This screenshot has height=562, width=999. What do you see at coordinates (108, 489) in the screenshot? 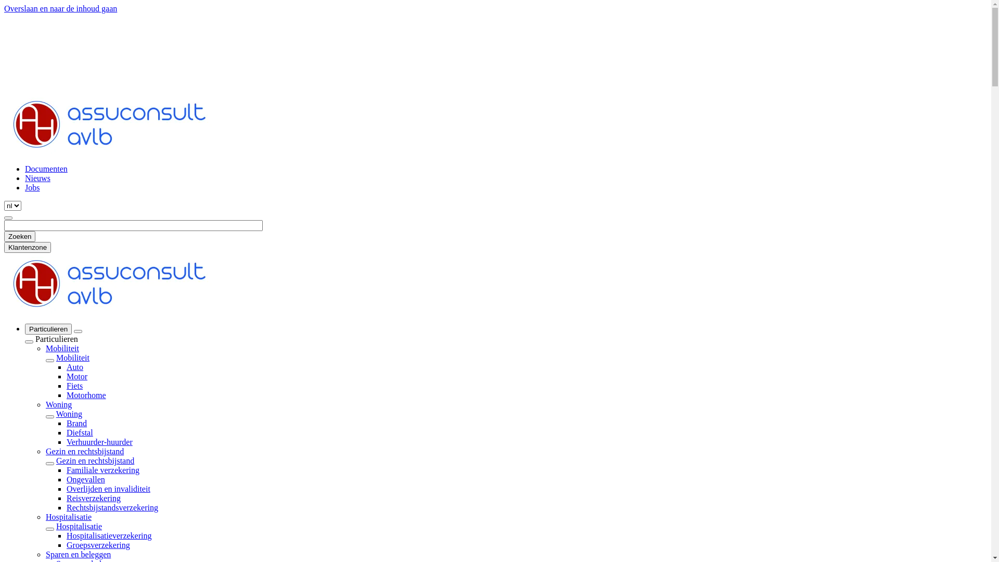
I see `Overlijden en invaliditeit` at bounding box center [108, 489].